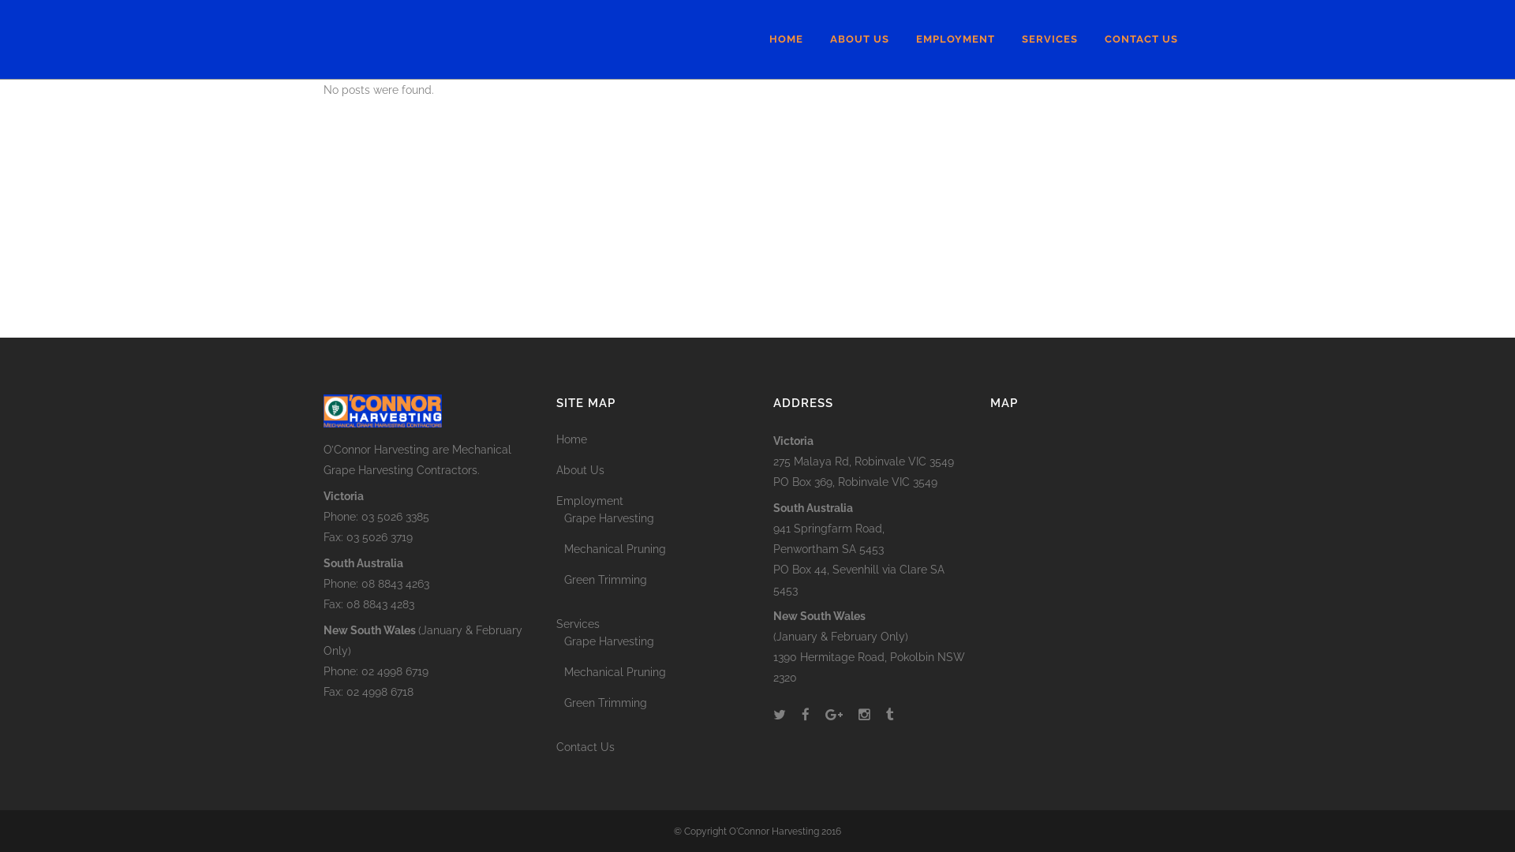  Describe the element at coordinates (656, 672) in the screenshot. I see `Mechanical Pruning` at that location.